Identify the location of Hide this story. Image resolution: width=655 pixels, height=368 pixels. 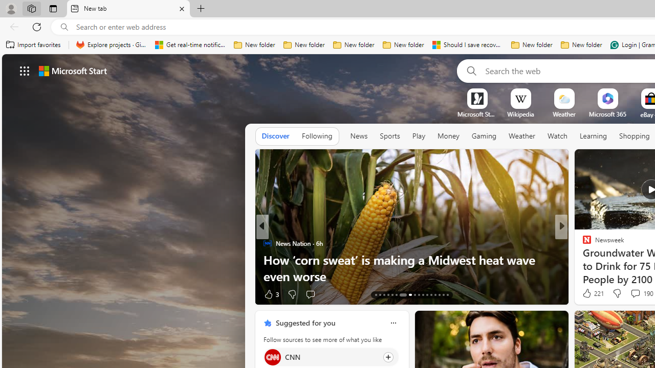
(537, 323).